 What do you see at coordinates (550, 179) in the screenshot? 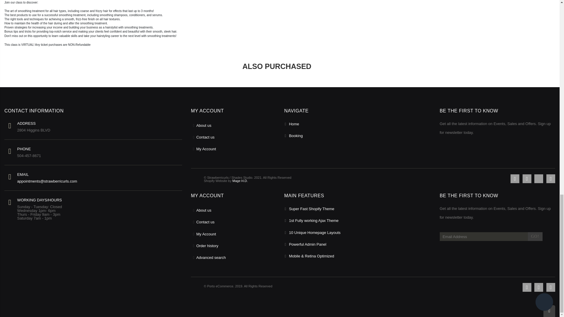
I see `Instagram` at bounding box center [550, 179].